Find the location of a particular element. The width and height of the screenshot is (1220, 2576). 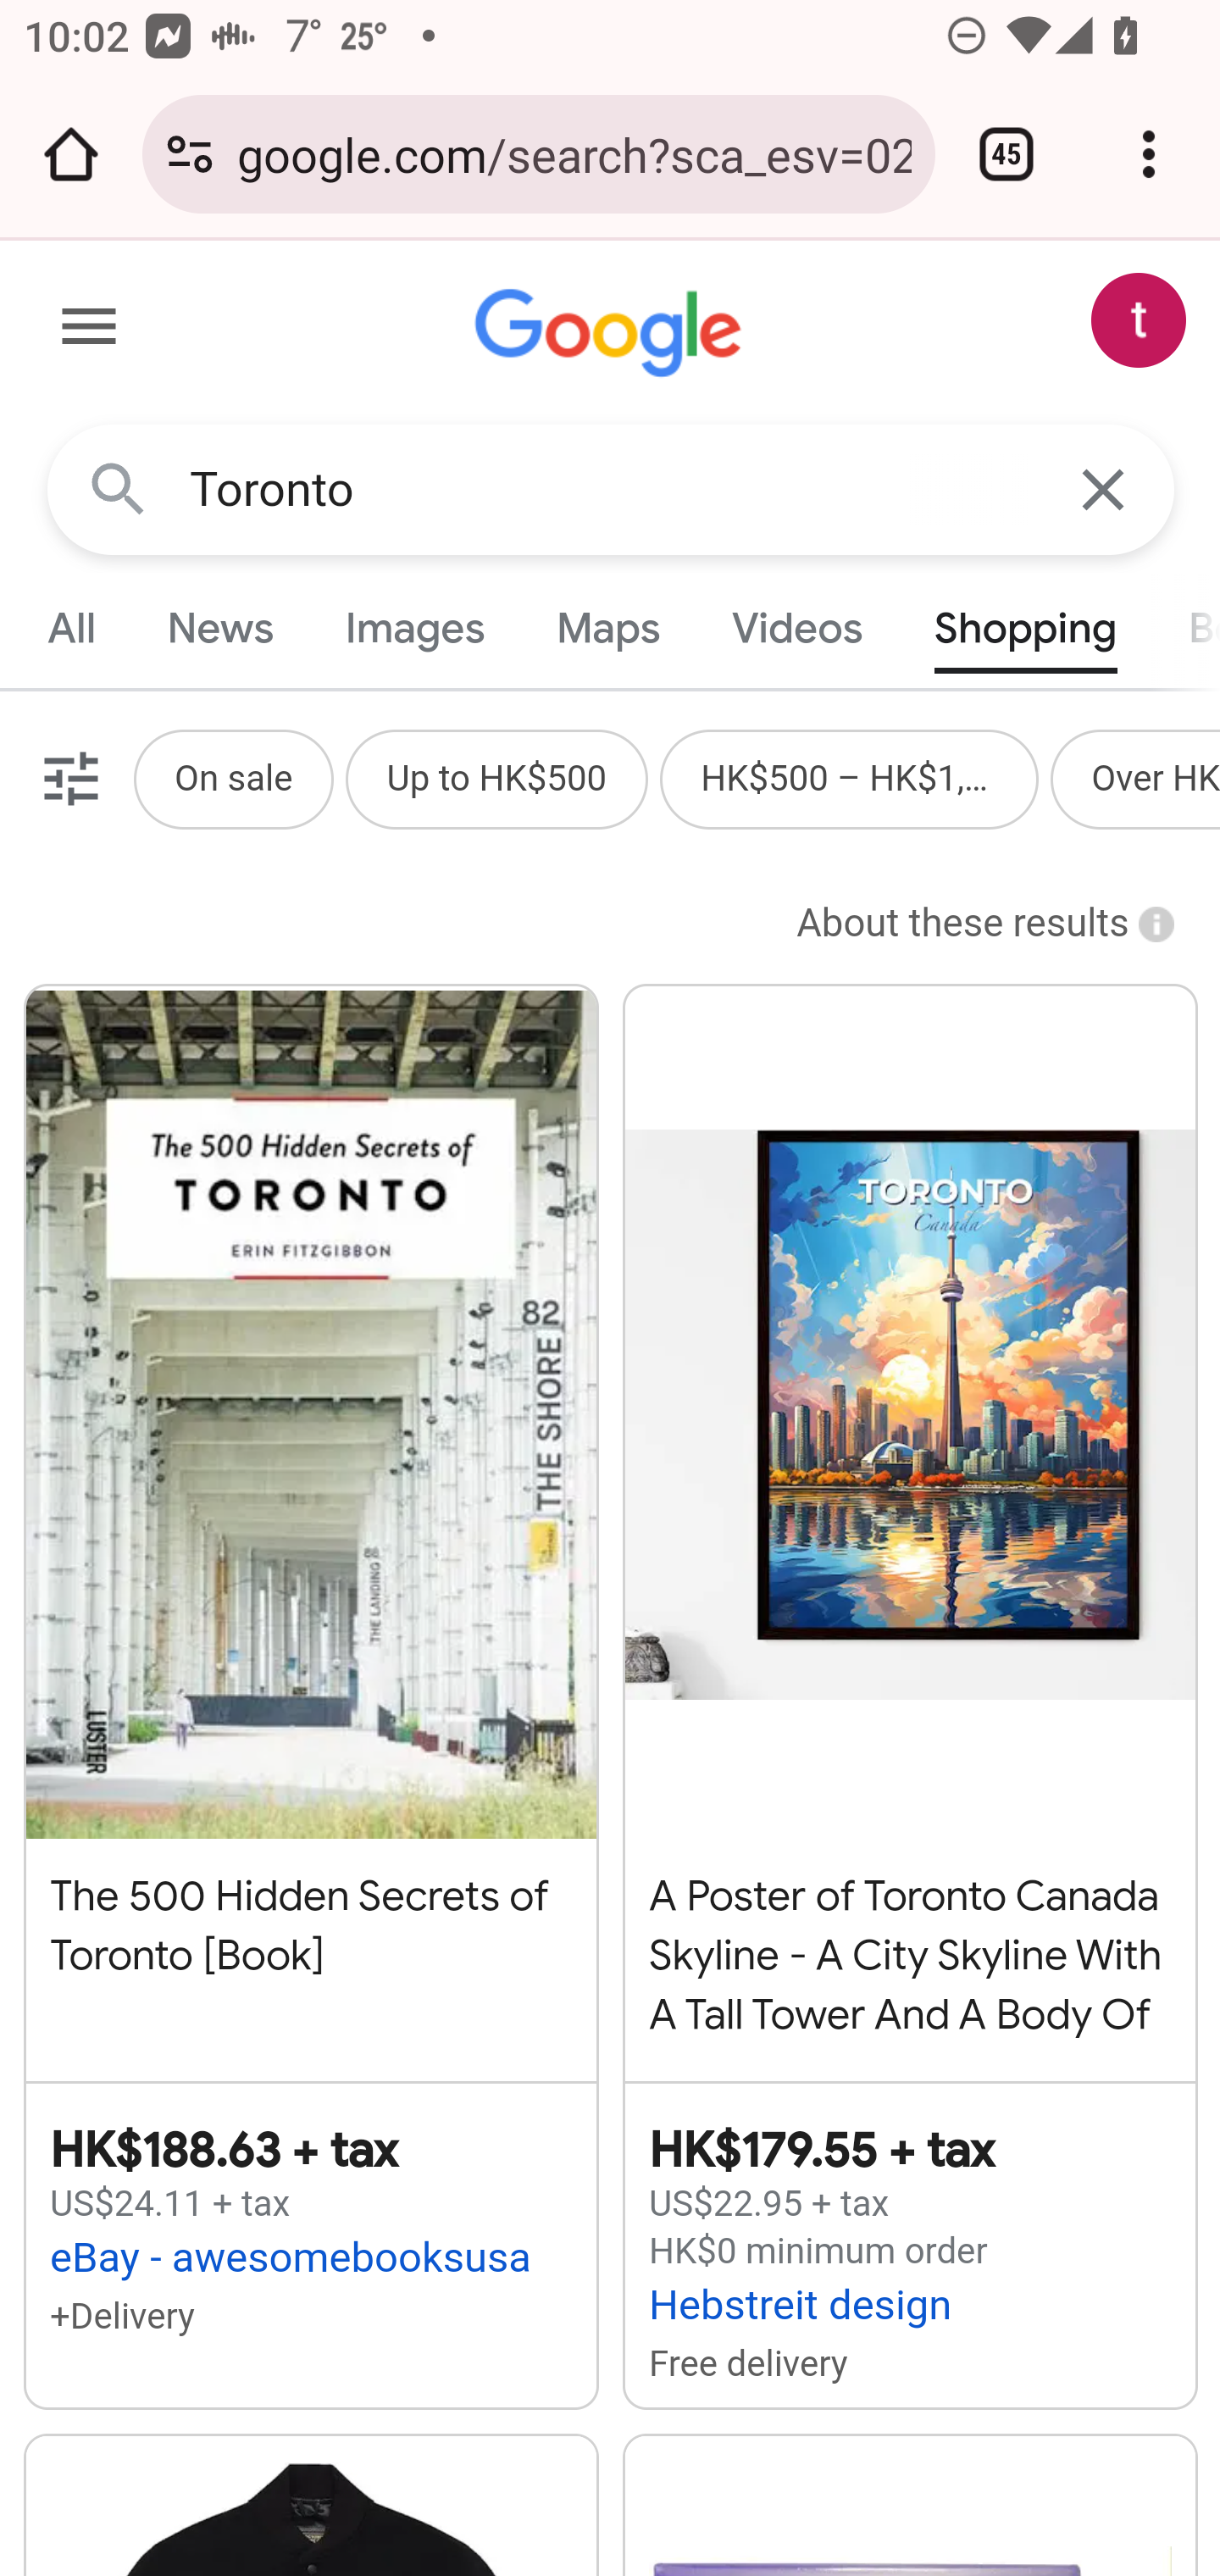

The 500 Hidden Secrets of Toronto [Book] is located at coordinates (311, 1514).